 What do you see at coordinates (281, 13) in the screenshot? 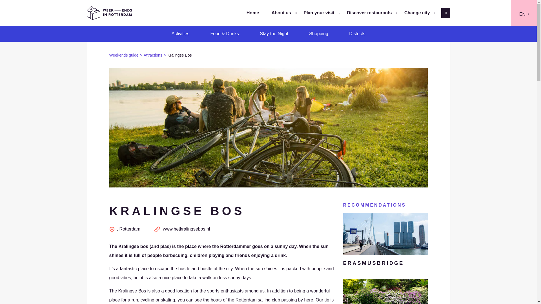
I see `About us` at bounding box center [281, 13].